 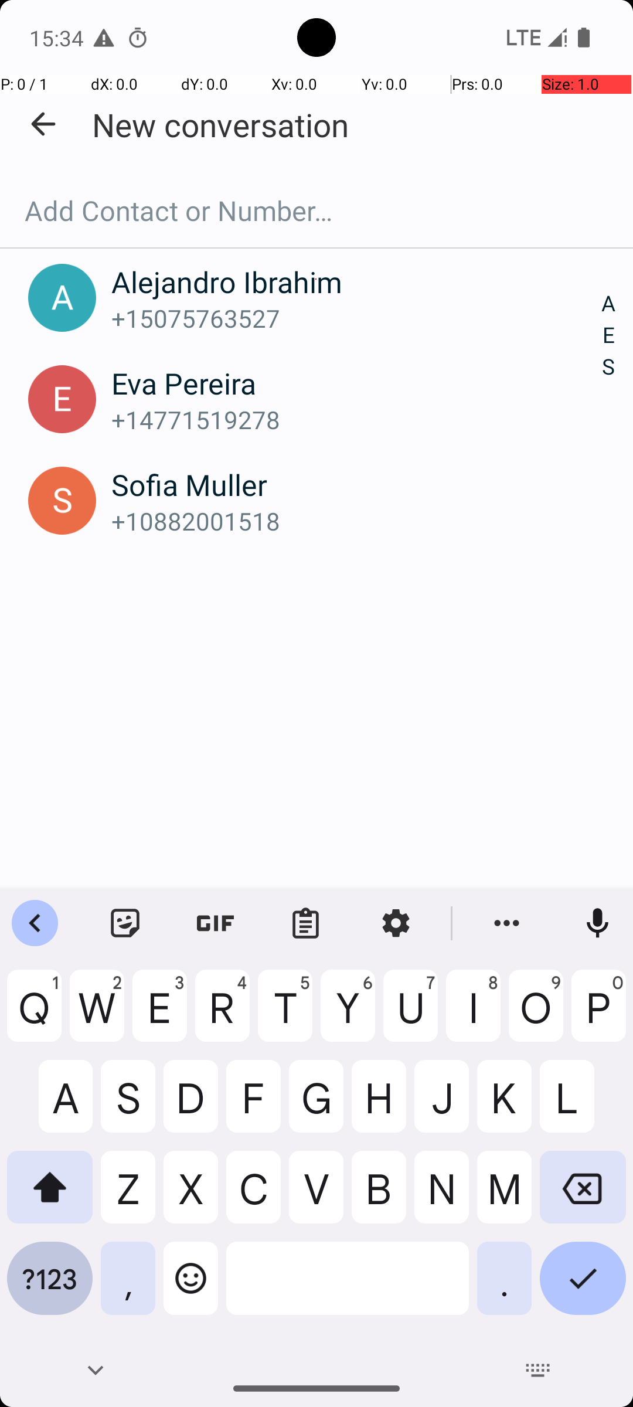 What do you see at coordinates (356, 521) in the screenshot?
I see `+10882001518` at bounding box center [356, 521].